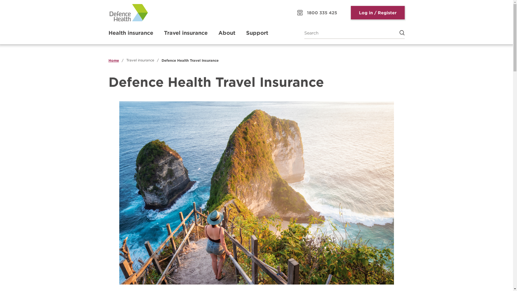 The image size is (517, 291). I want to click on Travel insurance, so click(140, 60).